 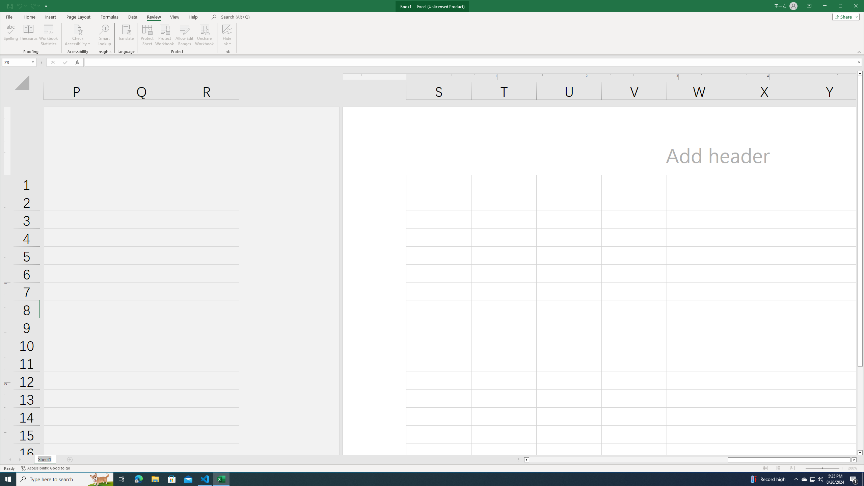 What do you see at coordinates (122, 479) in the screenshot?
I see `Task View` at bounding box center [122, 479].